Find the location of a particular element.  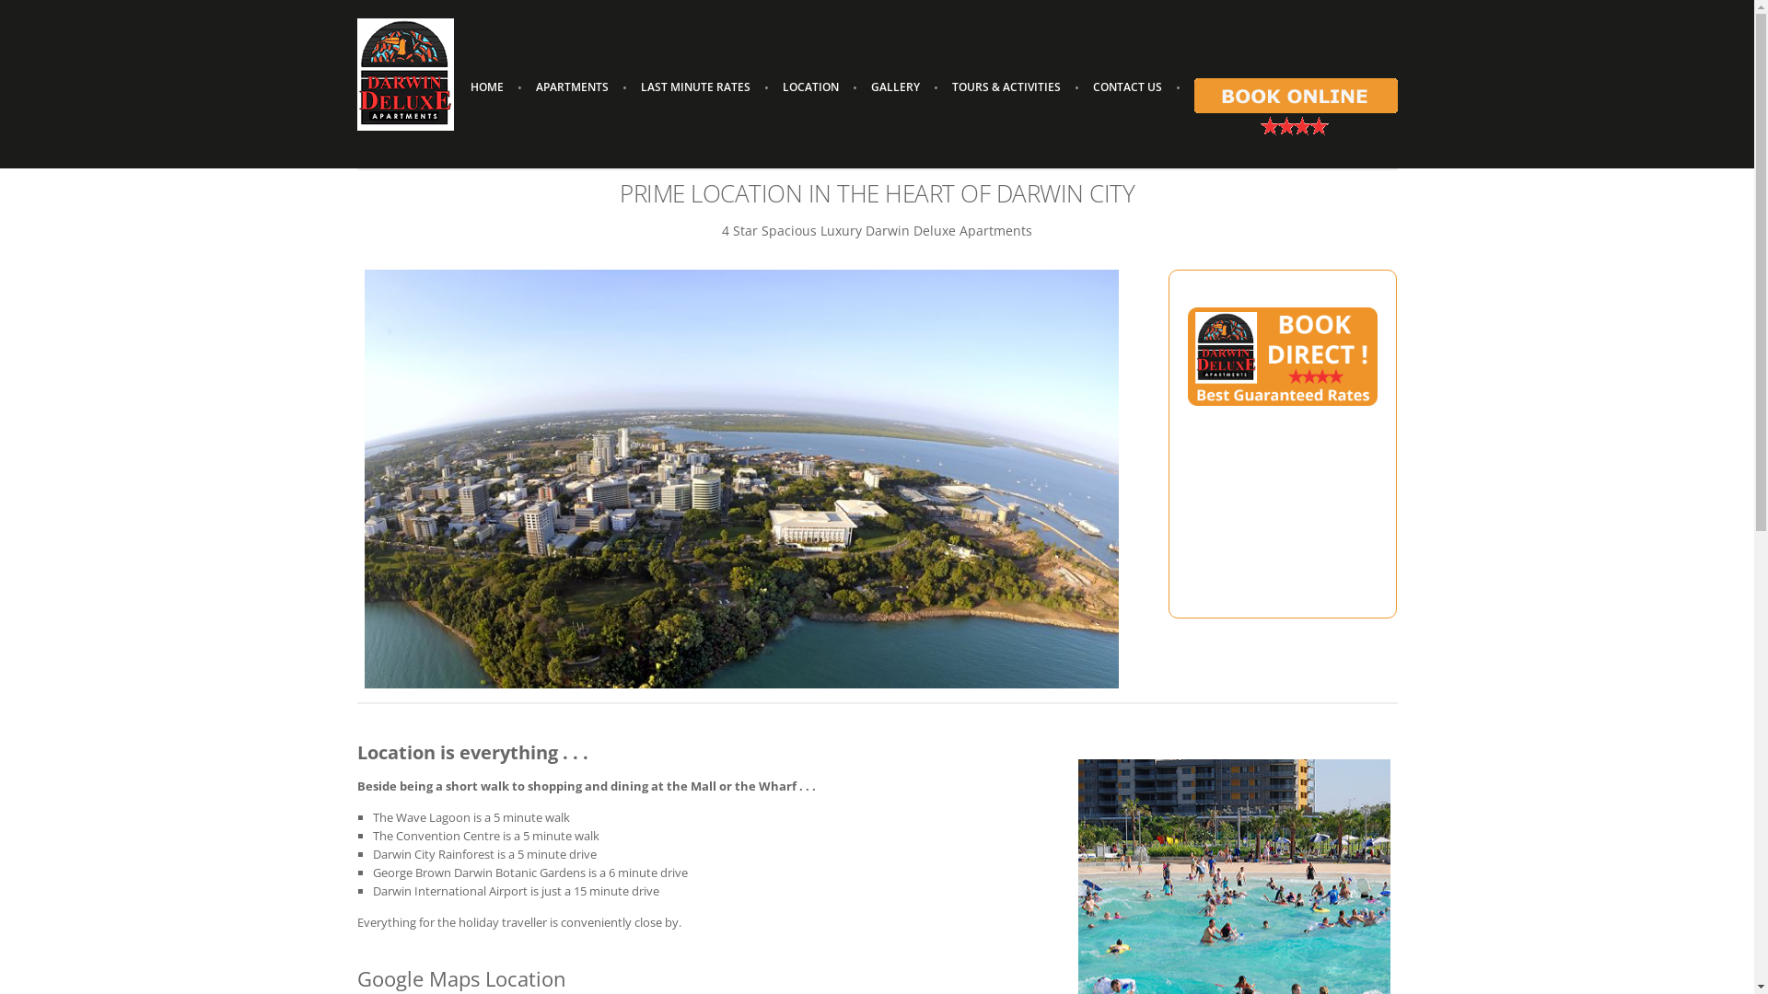

GALLERY is located at coordinates (895, 87).